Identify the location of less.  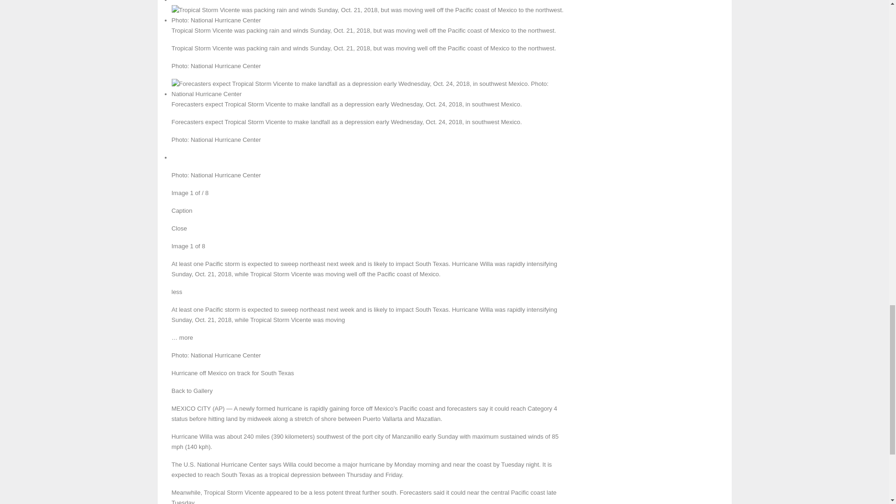
(177, 291).